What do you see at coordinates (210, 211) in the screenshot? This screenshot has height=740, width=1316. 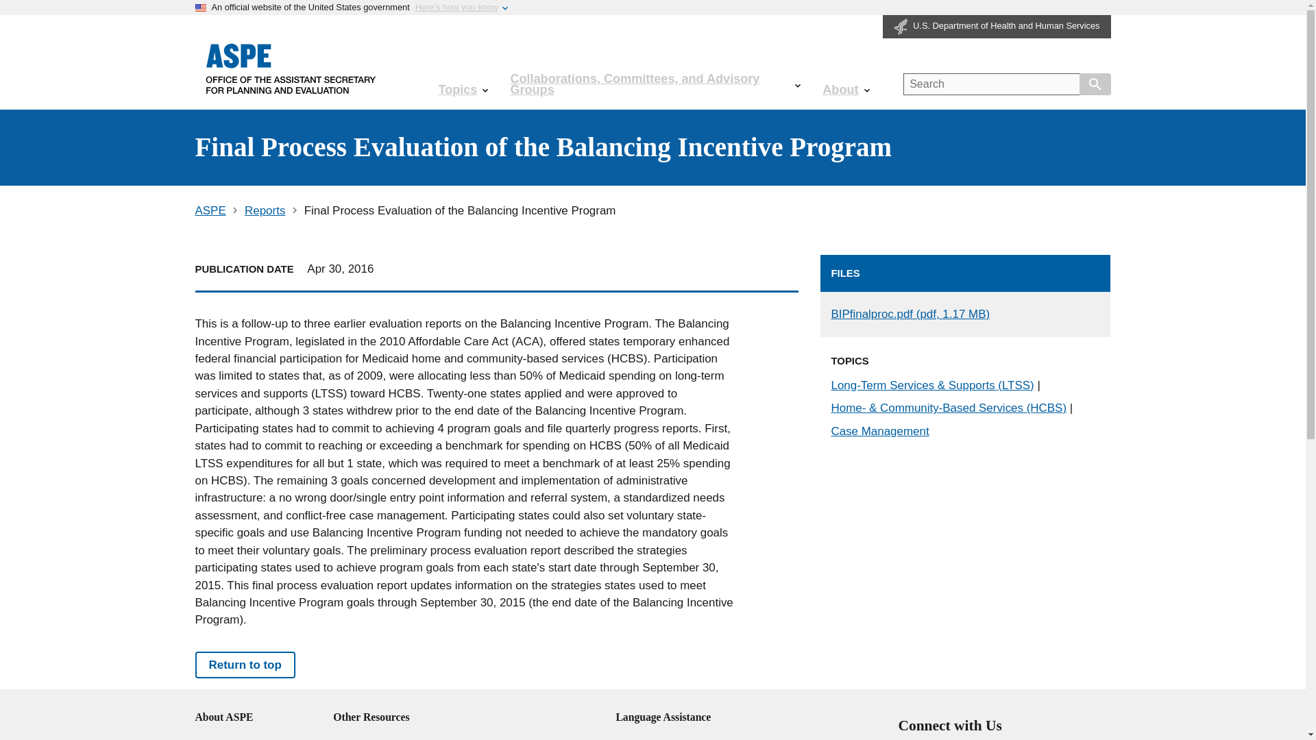 I see `ASPE` at bounding box center [210, 211].